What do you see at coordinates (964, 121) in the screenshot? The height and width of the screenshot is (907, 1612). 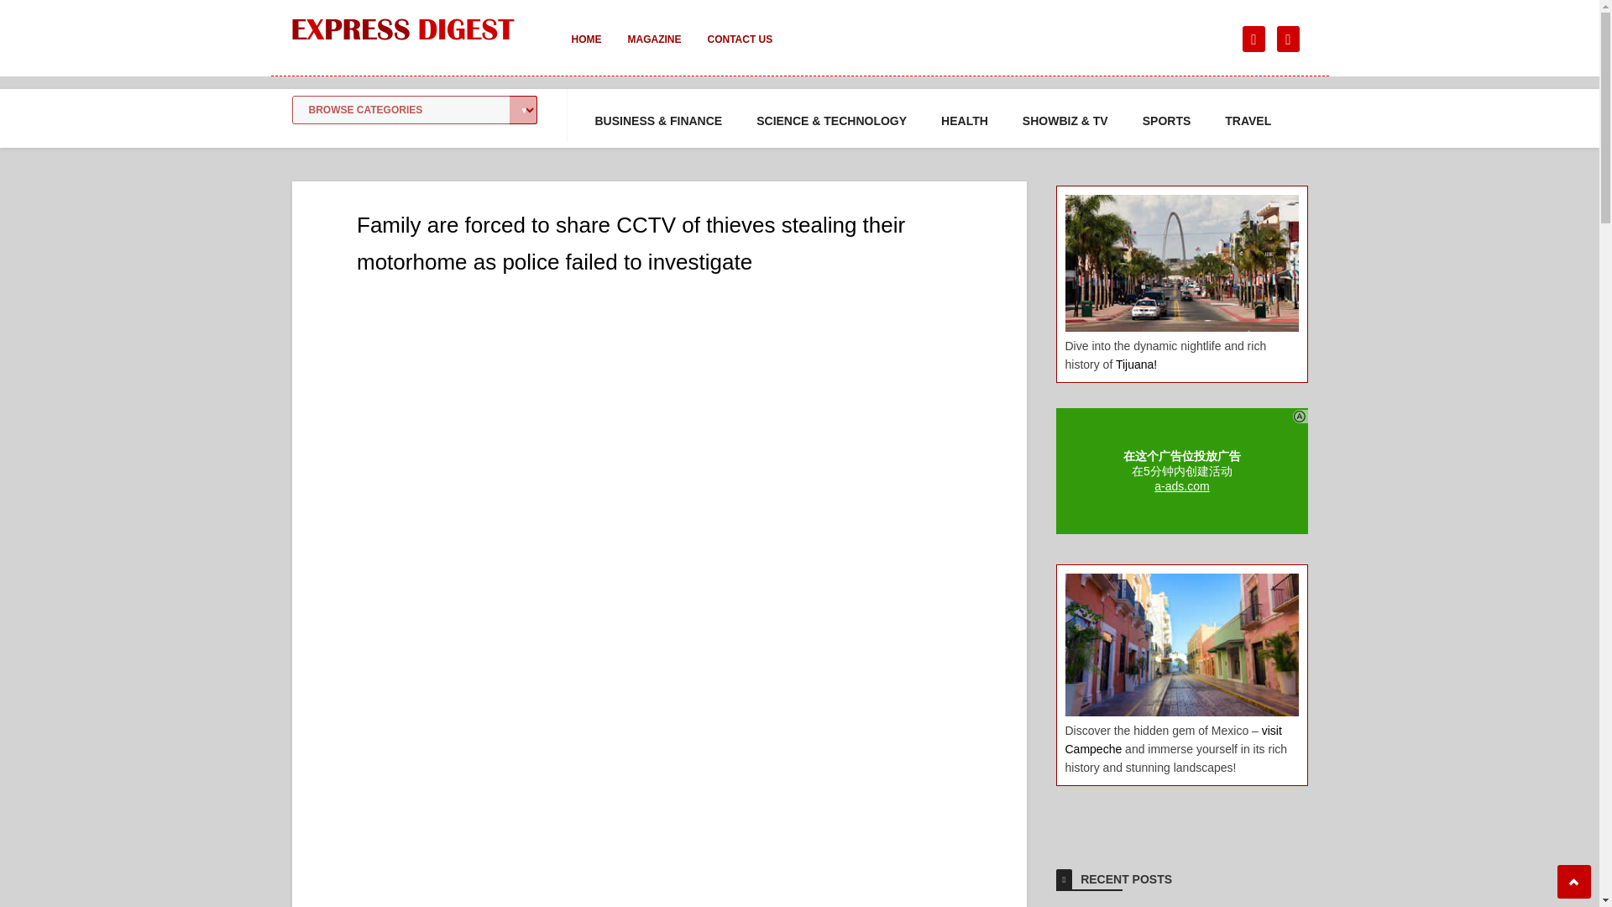 I see `HEALTH` at bounding box center [964, 121].